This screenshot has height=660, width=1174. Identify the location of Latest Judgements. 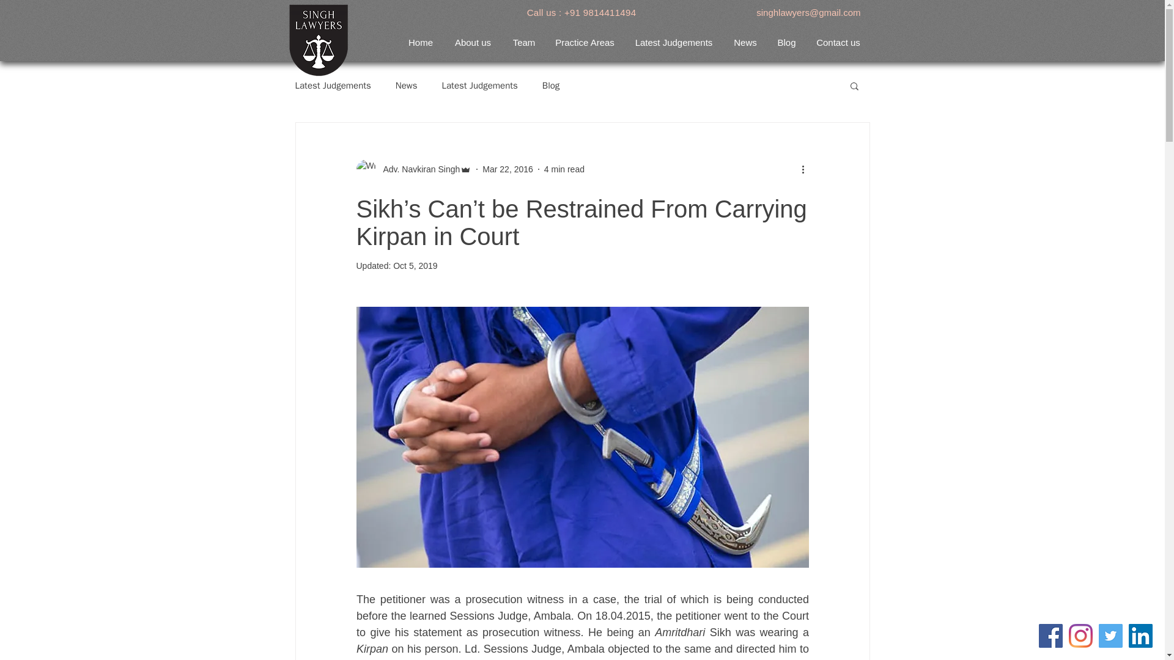
(479, 85).